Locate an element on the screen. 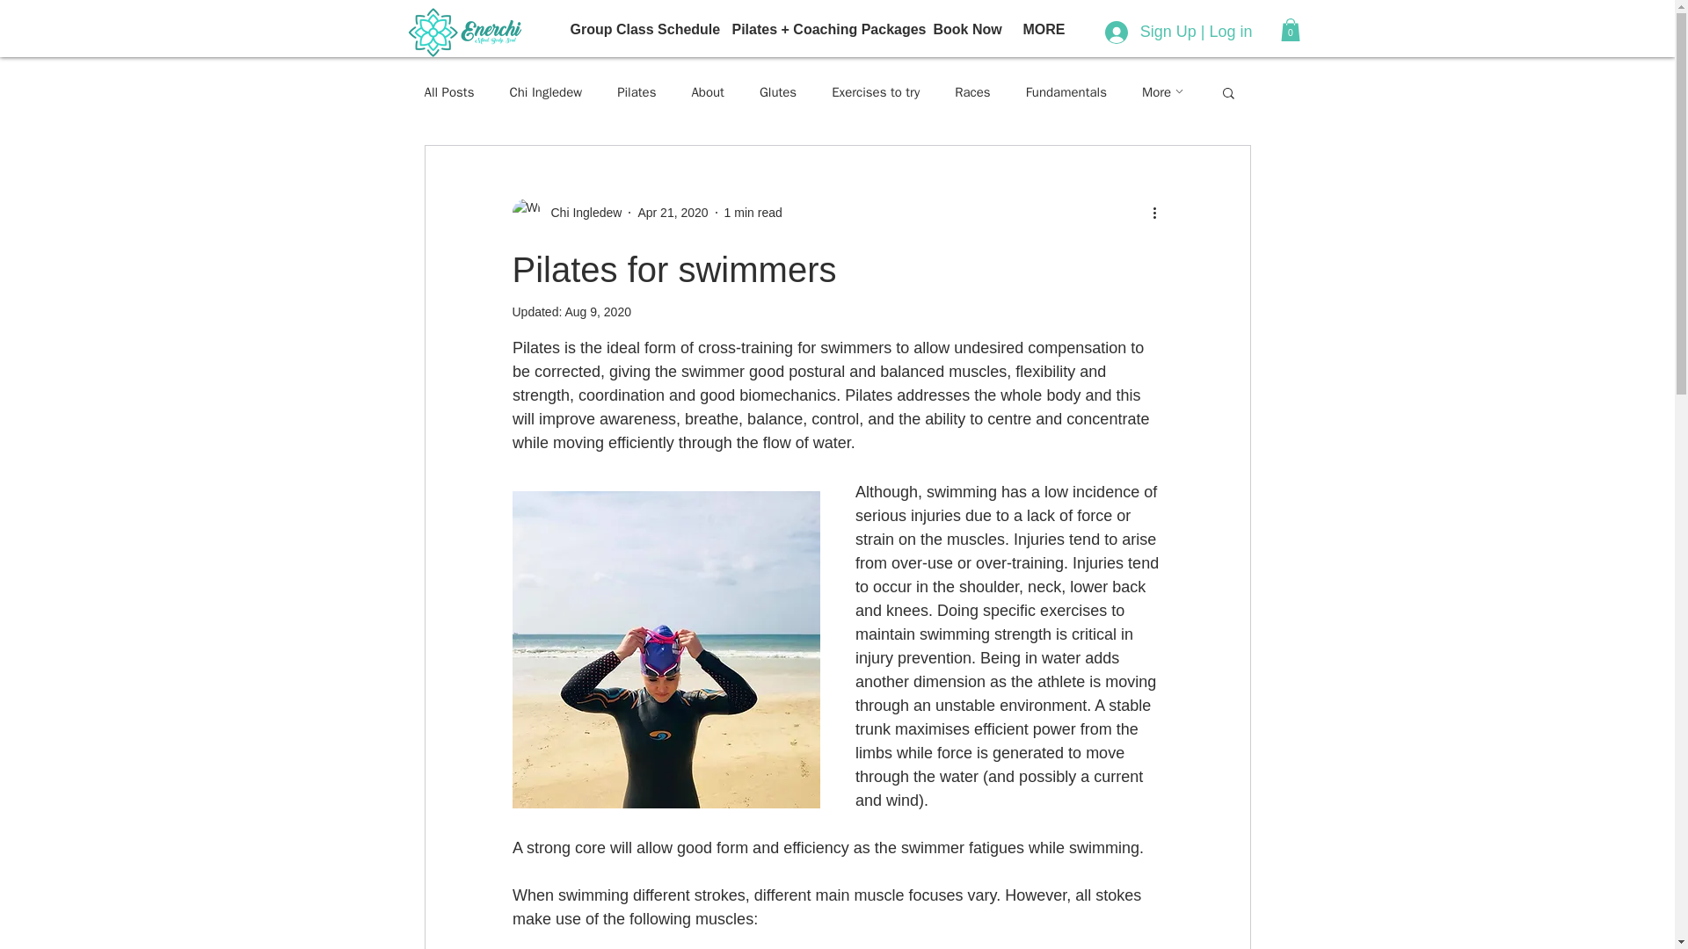  Exercises to try is located at coordinates (876, 92).